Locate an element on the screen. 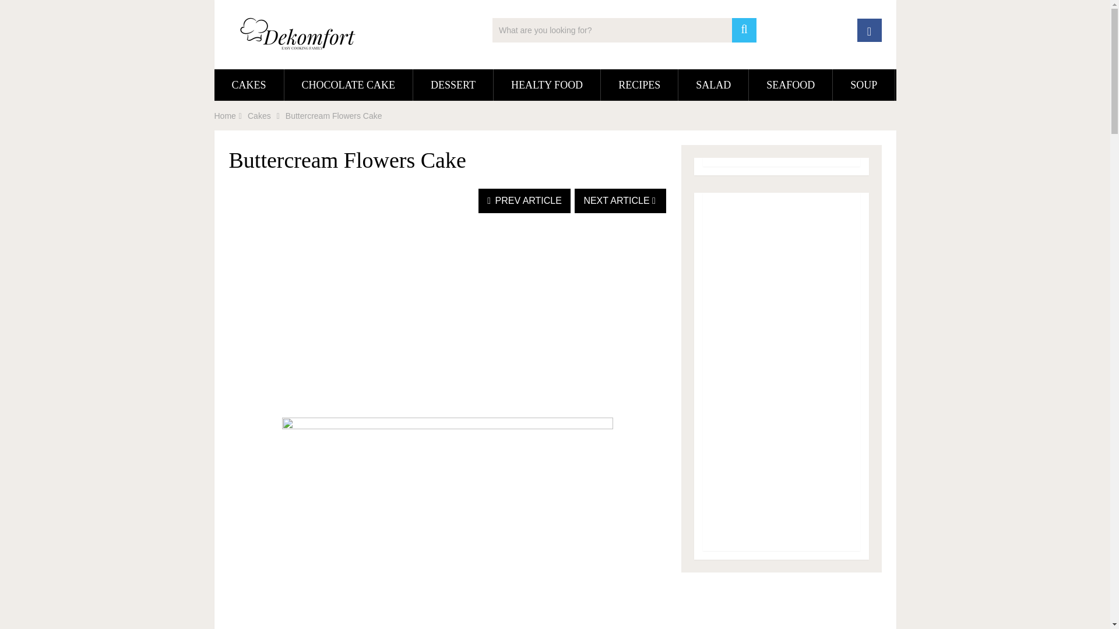 The image size is (1119, 629). SOUP is located at coordinates (863, 84).